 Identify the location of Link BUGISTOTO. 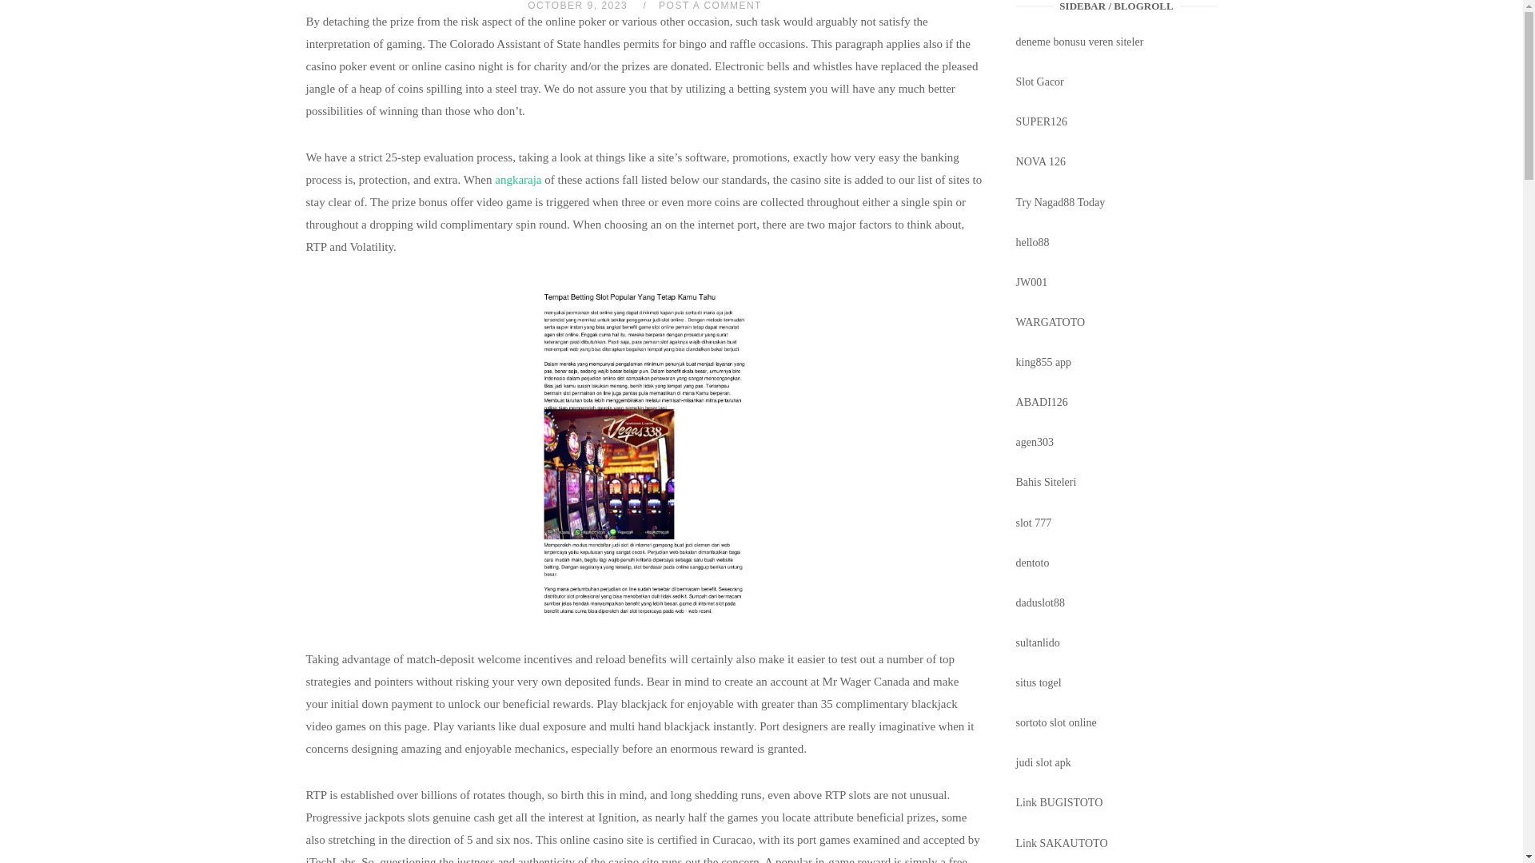
(1060, 802).